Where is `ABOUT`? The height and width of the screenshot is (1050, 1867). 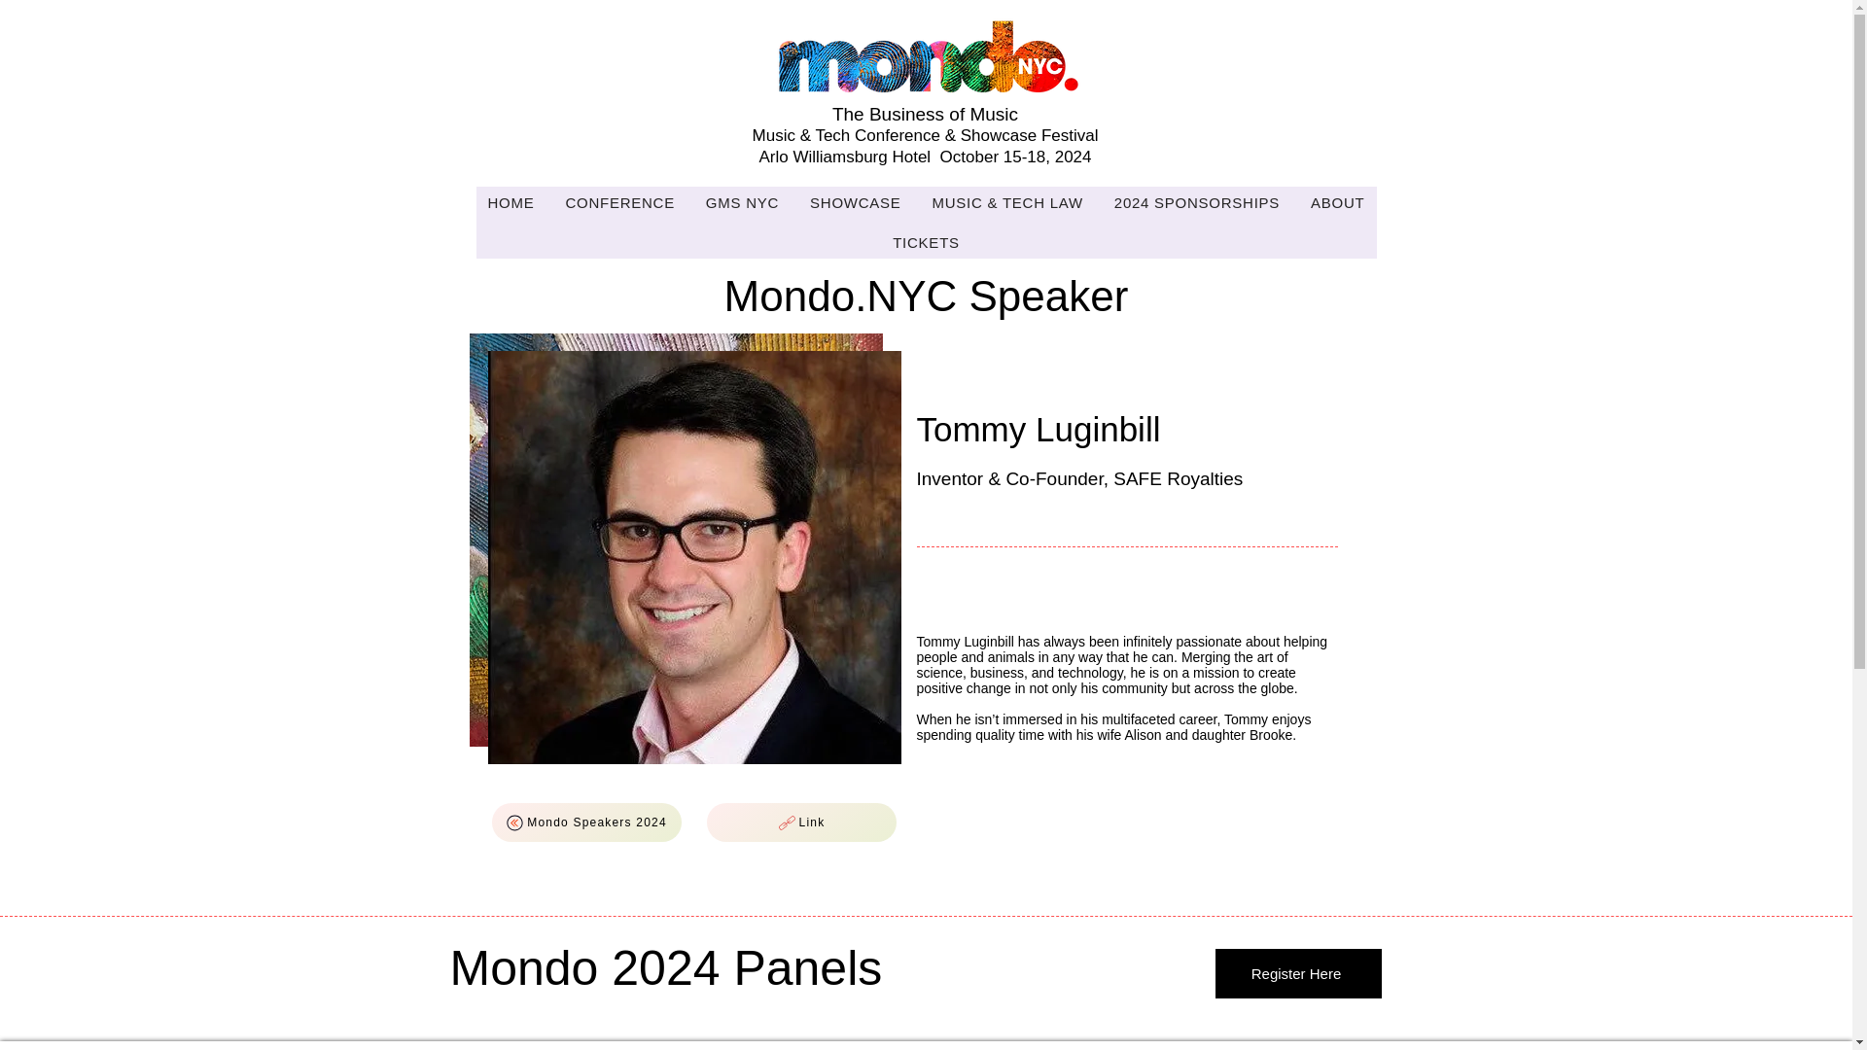
ABOUT is located at coordinates (1338, 202).